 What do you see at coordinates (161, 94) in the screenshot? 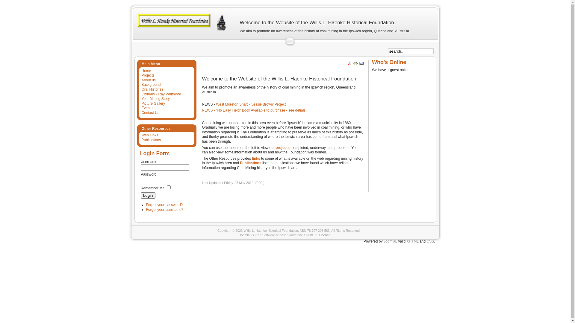
I see `Obituary - Ray Whitmore` at bounding box center [161, 94].